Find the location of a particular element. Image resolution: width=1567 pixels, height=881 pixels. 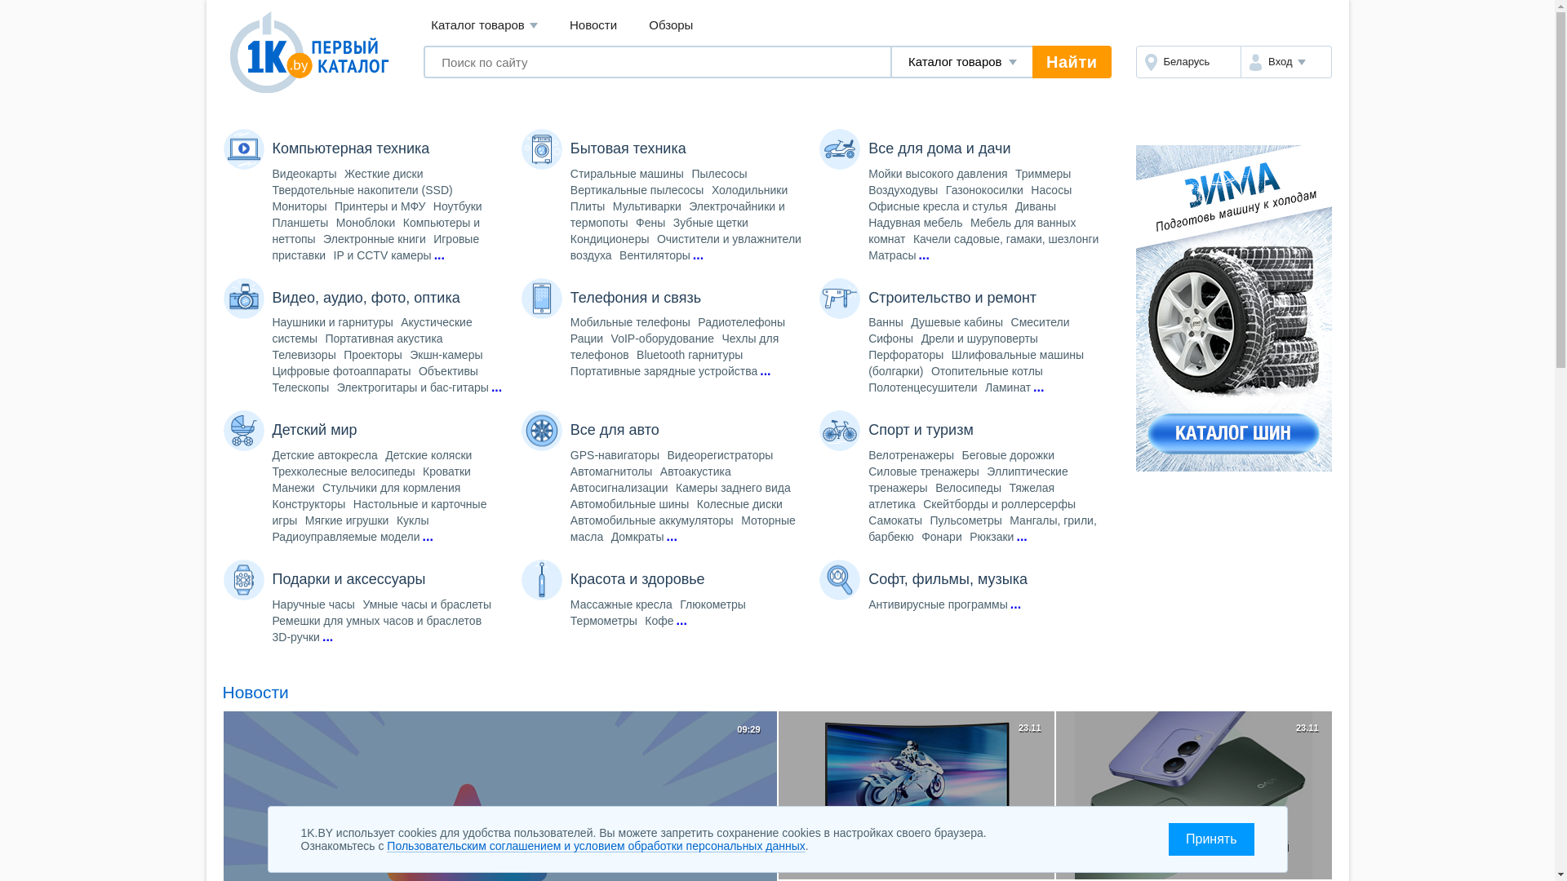

... is located at coordinates (328, 637).